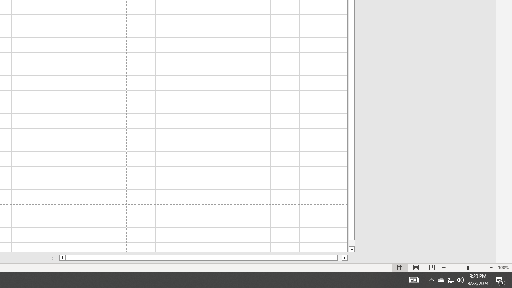  What do you see at coordinates (432, 267) in the screenshot?
I see `Page Break Preview` at bounding box center [432, 267].